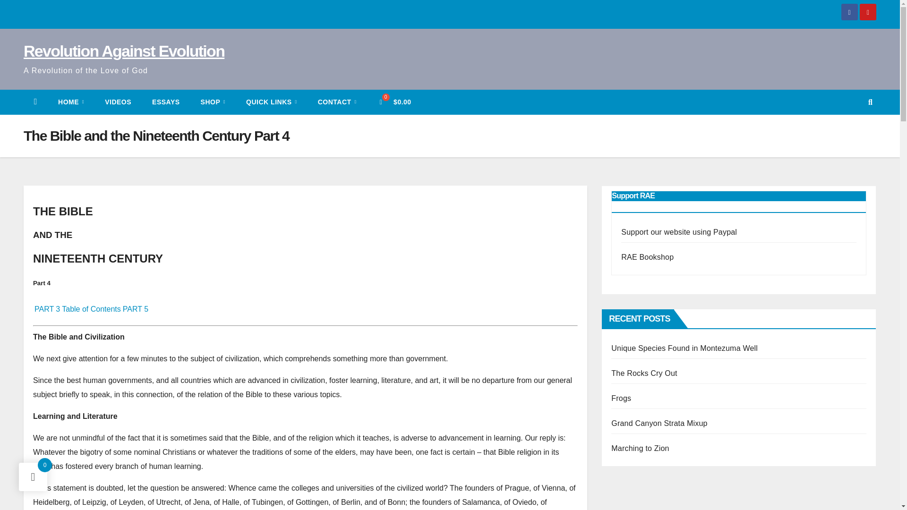  I want to click on SHOP, so click(213, 102).